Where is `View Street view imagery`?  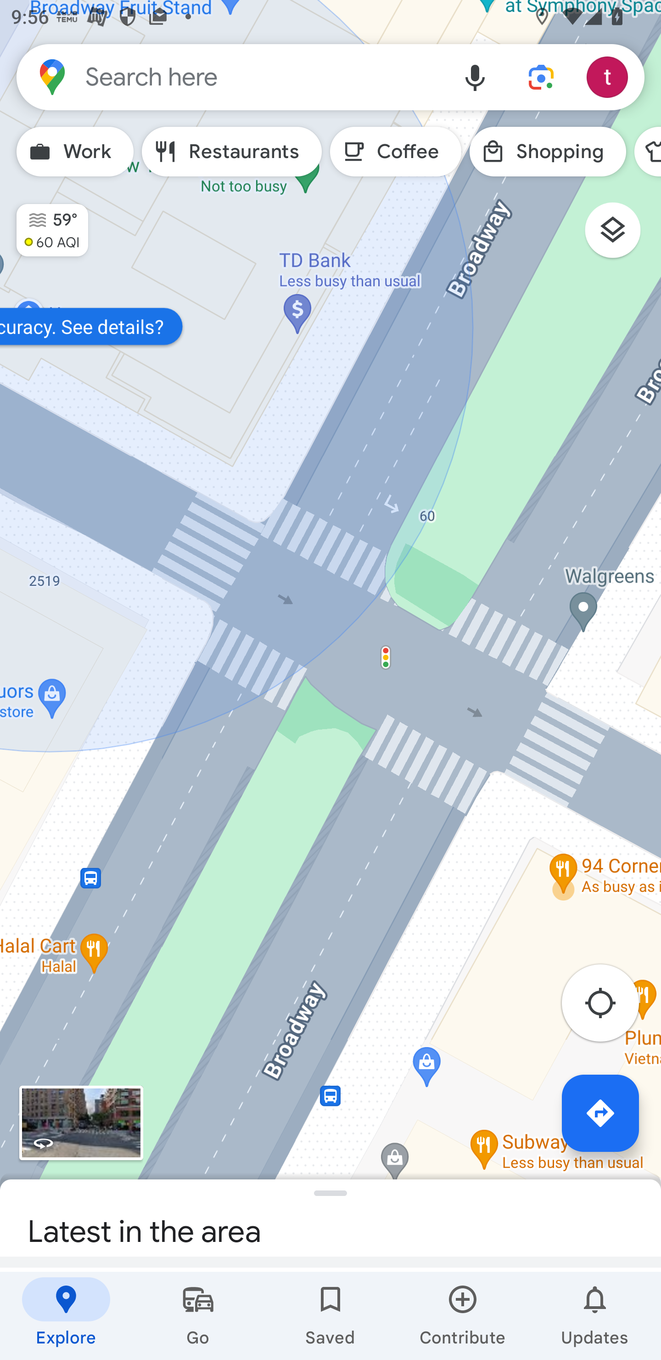
View Street view imagery is located at coordinates (81, 1122).